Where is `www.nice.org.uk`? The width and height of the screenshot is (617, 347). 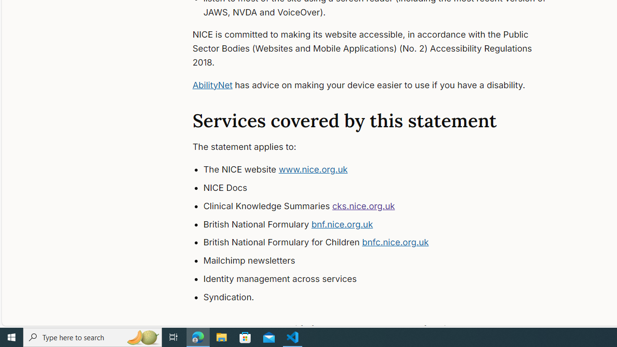
www.nice.org.uk is located at coordinates (313, 170).